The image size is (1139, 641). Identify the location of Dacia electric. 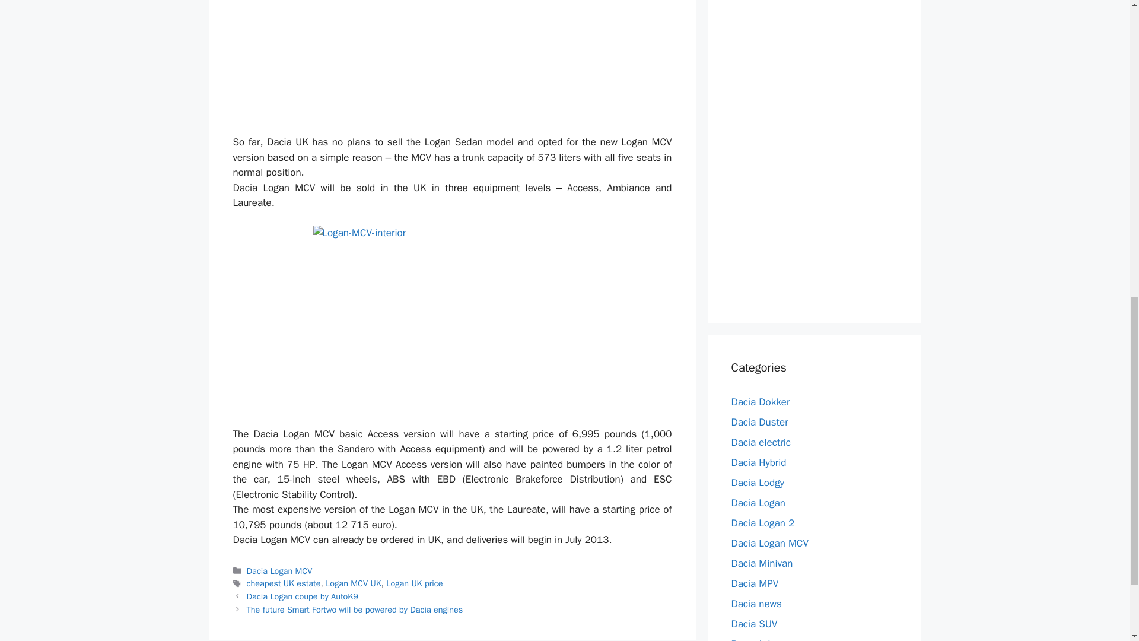
(761, 442).